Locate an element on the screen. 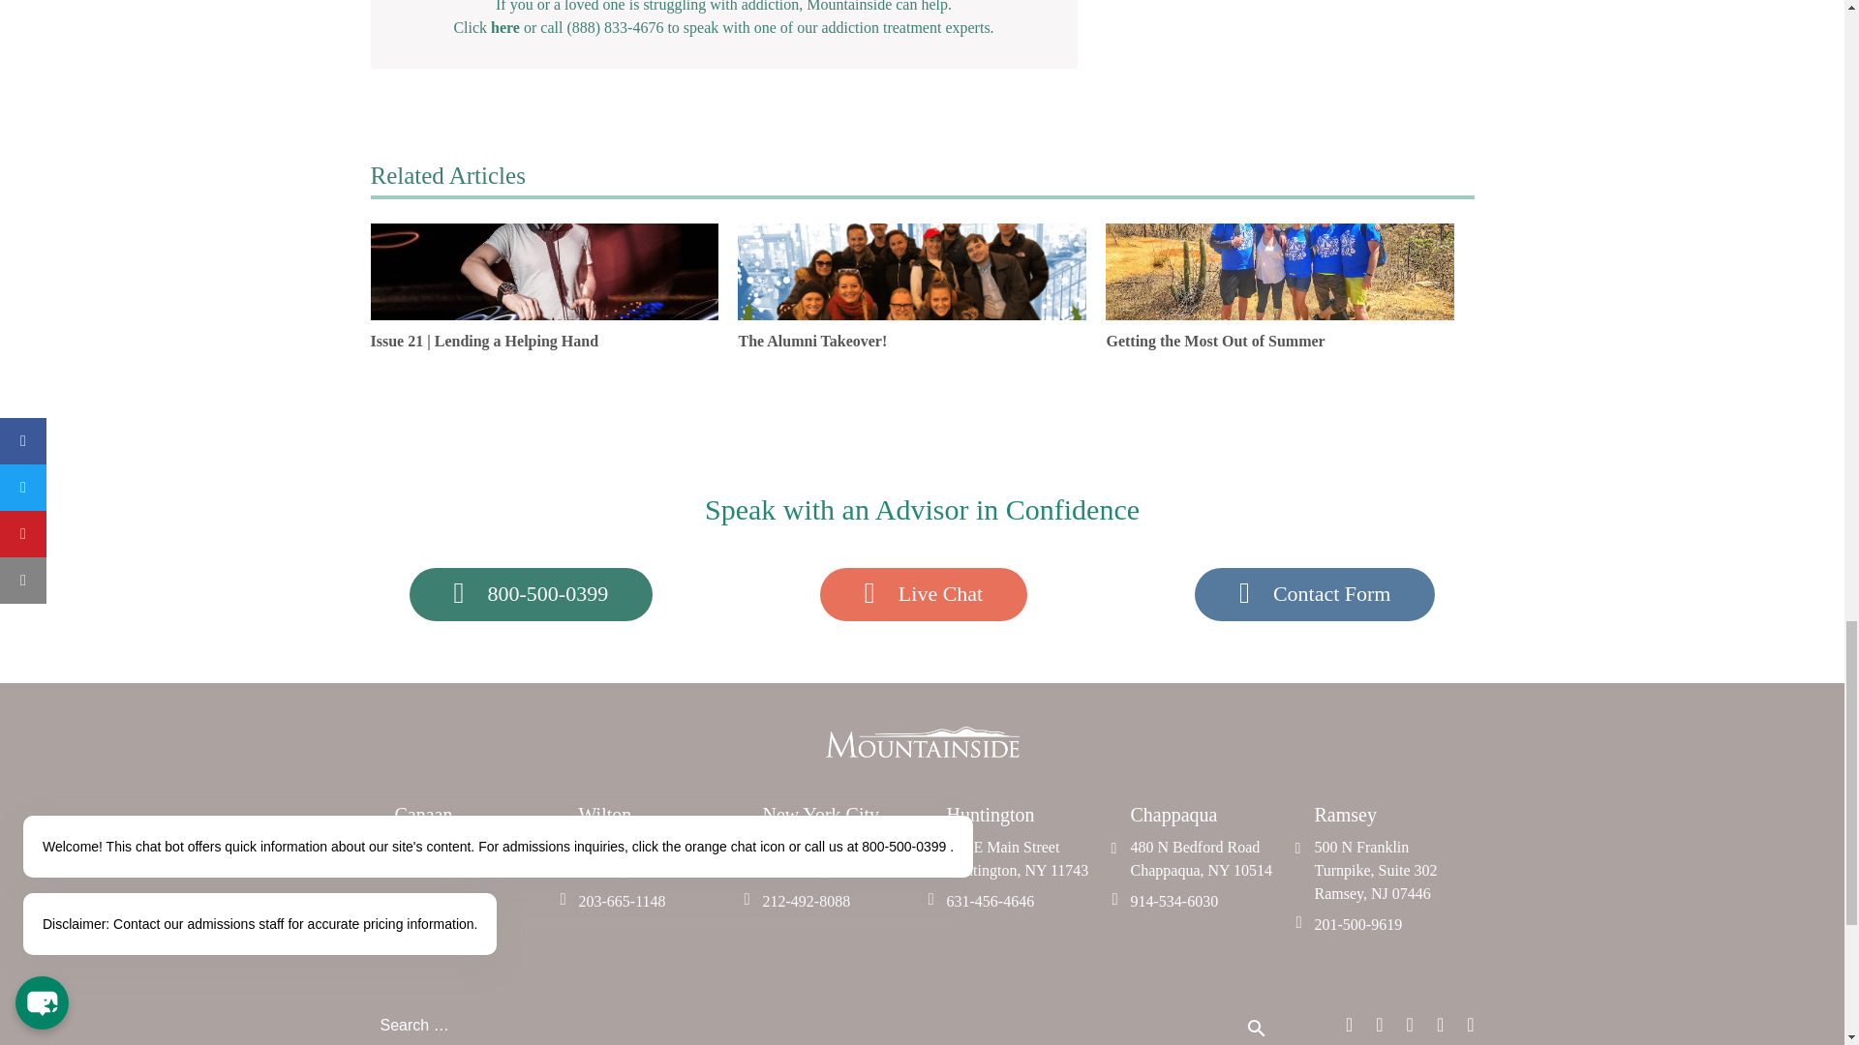 Image resolution: width=1859 pixels, height=1045 pixels. 914-534-6030 is located at coordinates (1258, 1030).